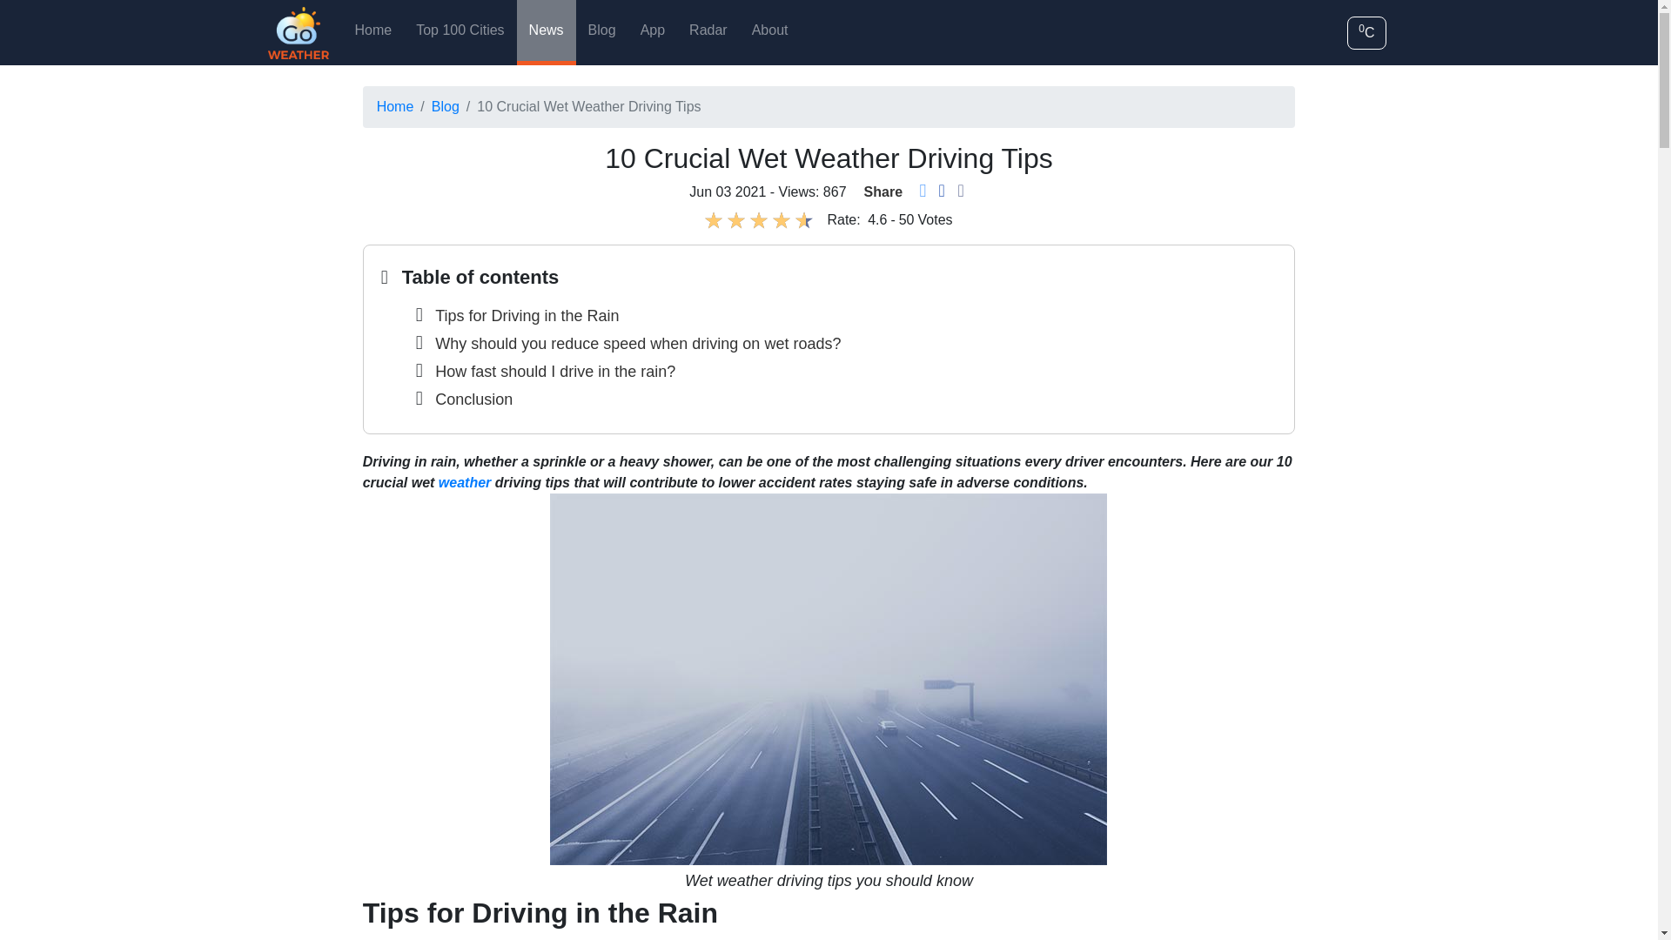 Image resolution: width=1671 pixels, height=940 pixels. I want to click on Why should you reduce speed when driving on wet roads?, so click(637, 343).